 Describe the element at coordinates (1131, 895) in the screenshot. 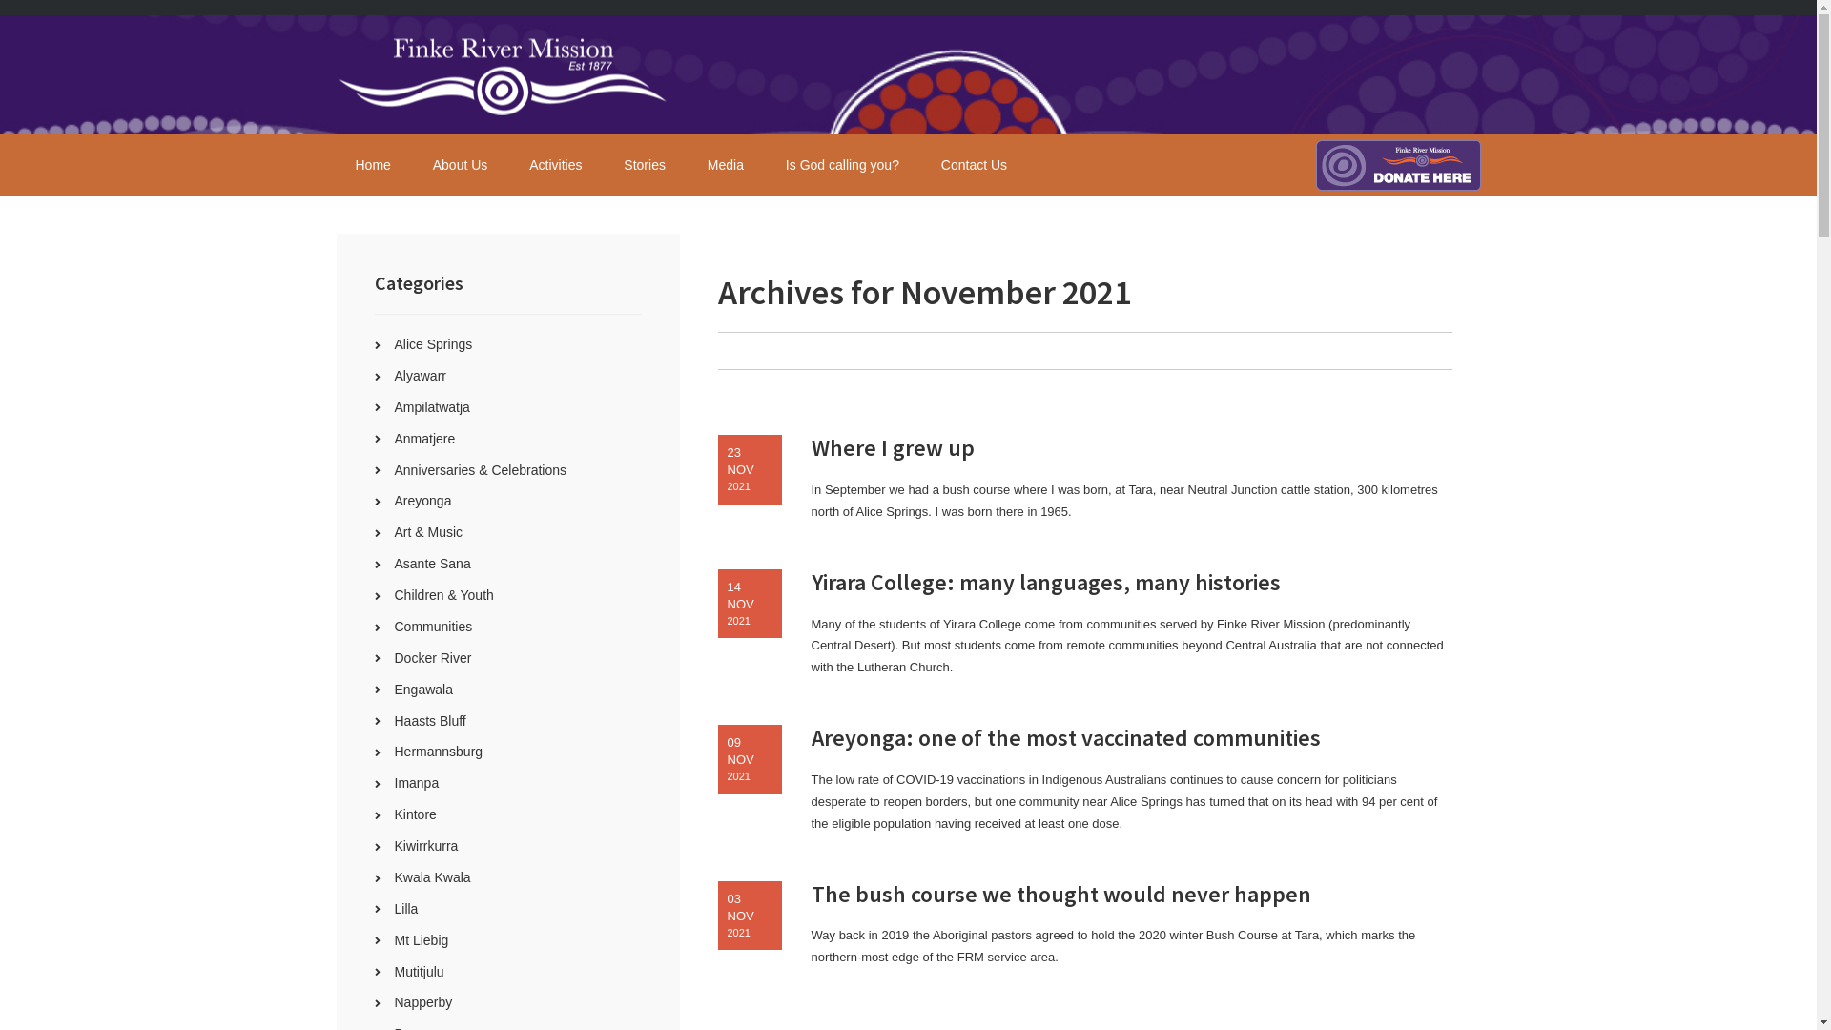

I see `The bush course we thought would never happen` at that location.